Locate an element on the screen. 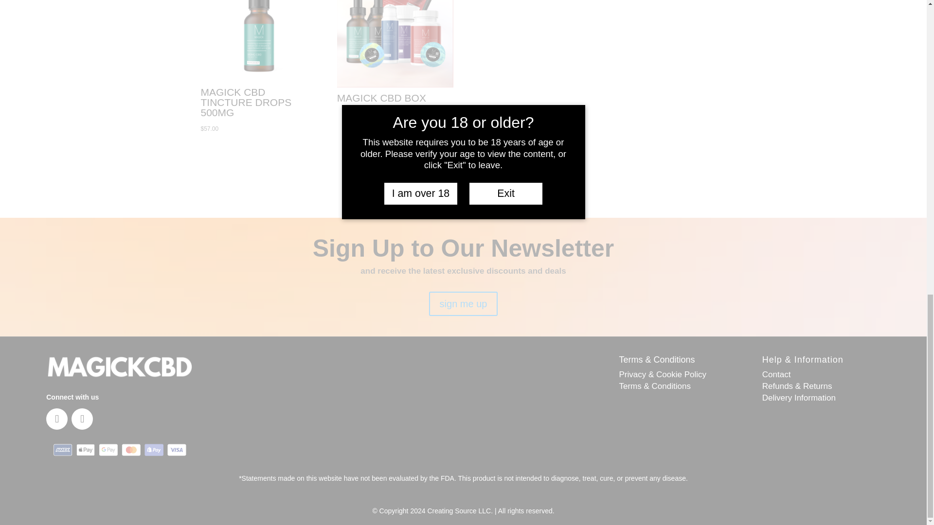 The height and width of the screenshot is (525, 934). Delivery Information is located at coordinates (799, 398).